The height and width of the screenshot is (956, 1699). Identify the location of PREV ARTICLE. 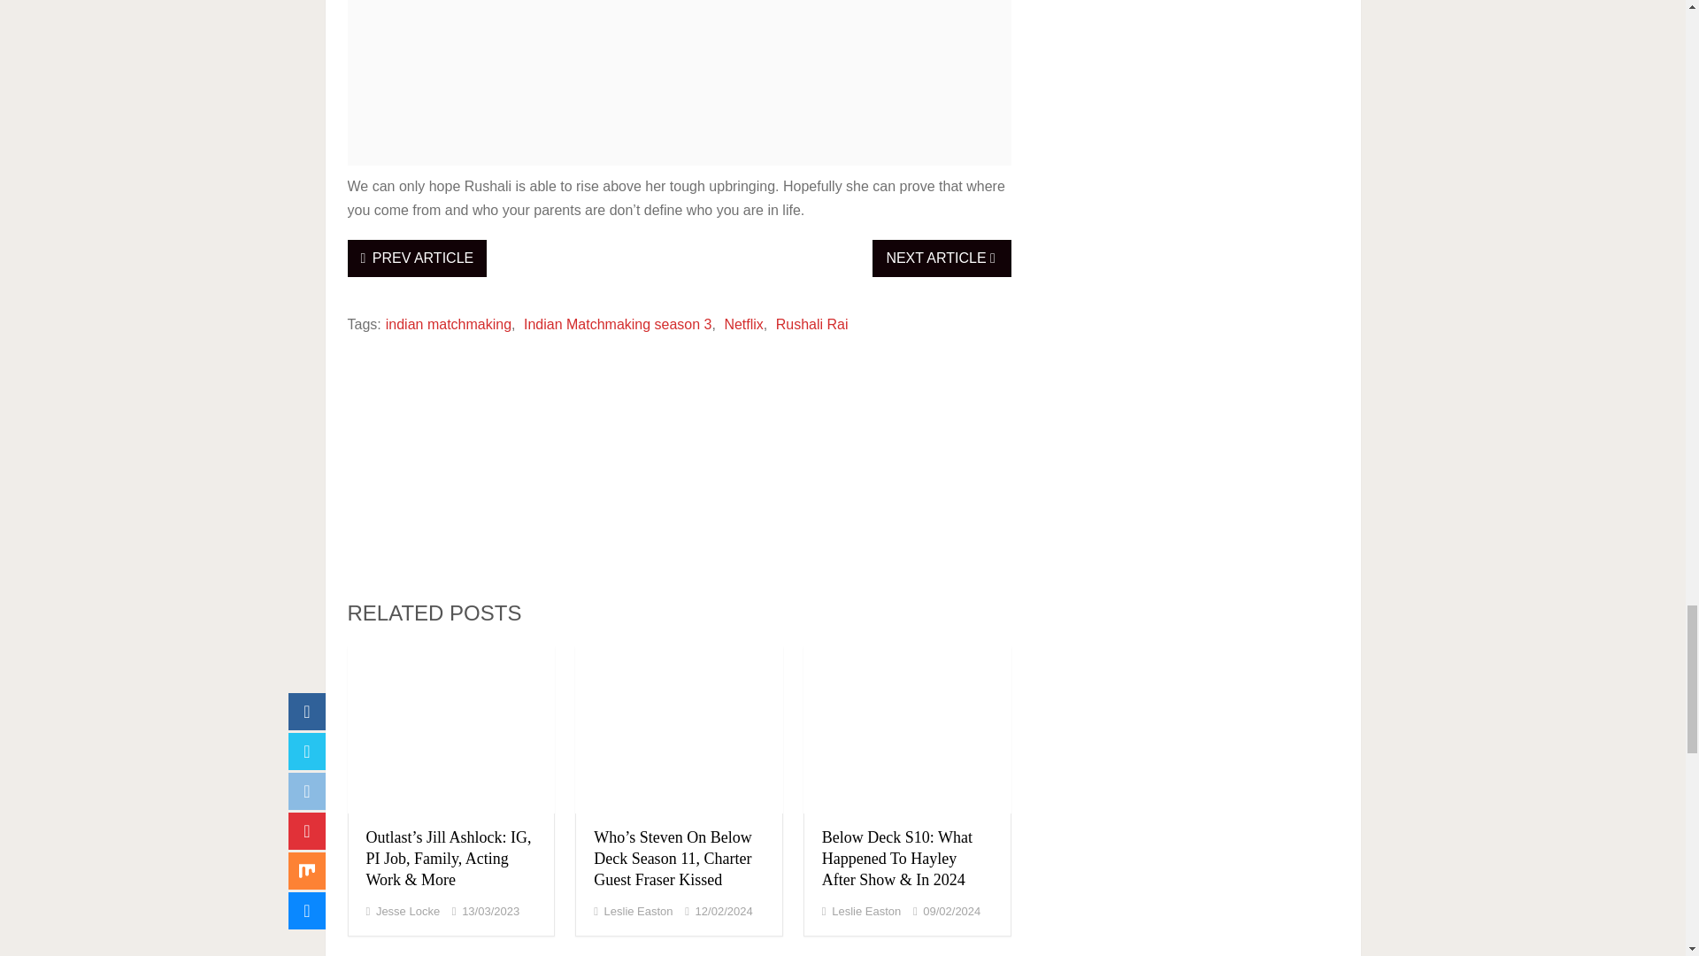
(416, 258).